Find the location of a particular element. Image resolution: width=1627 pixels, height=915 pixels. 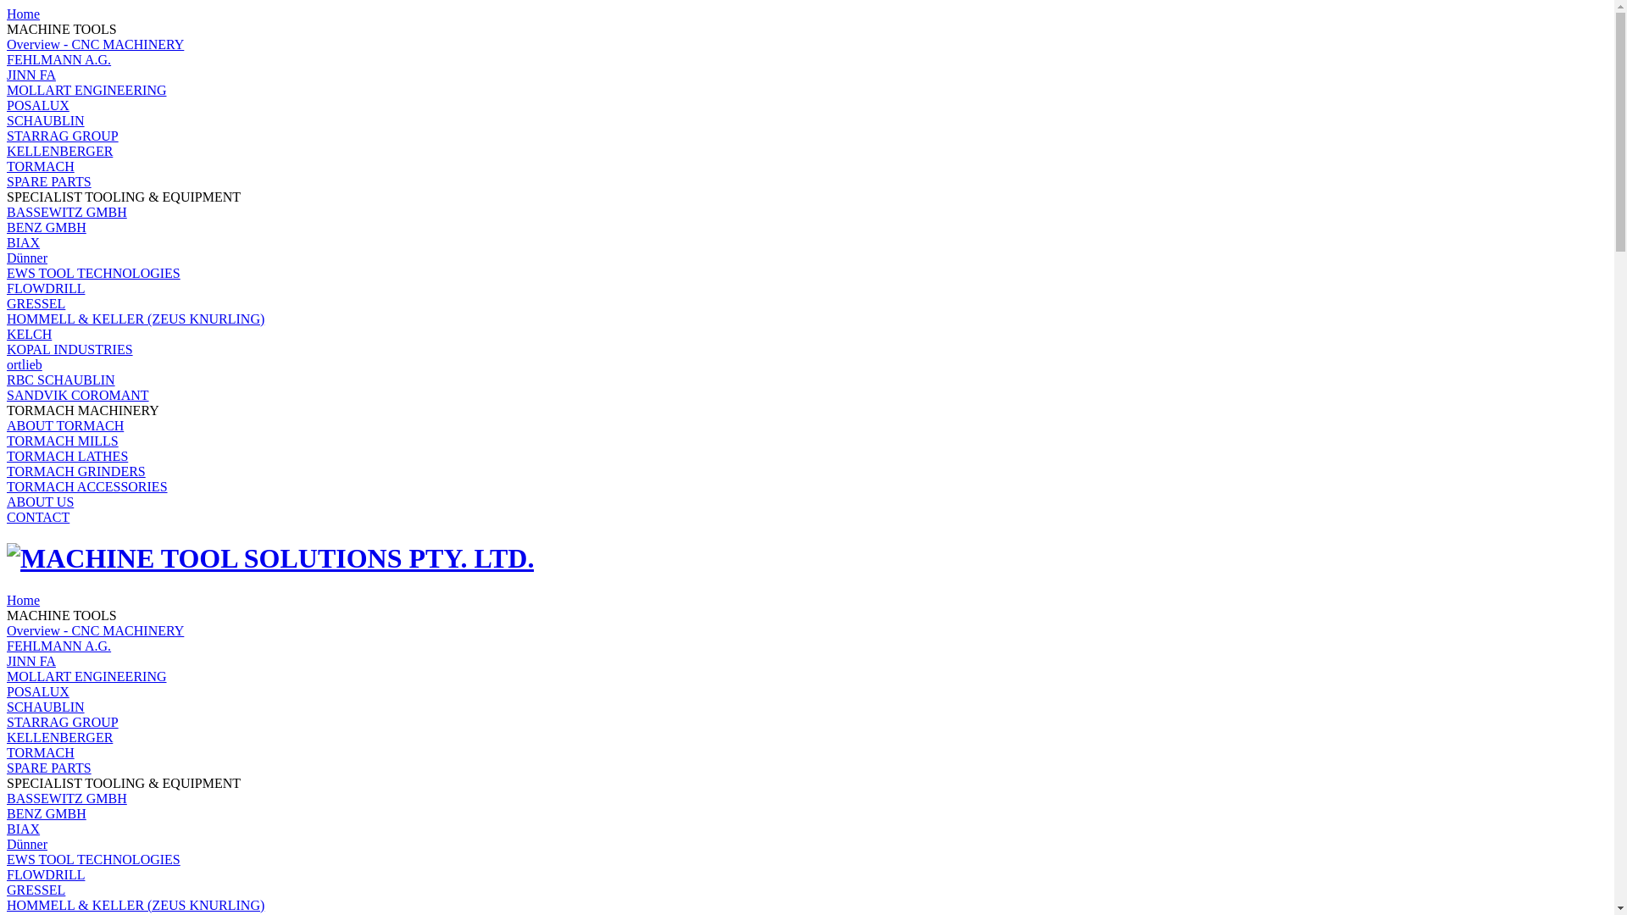

BENZ GMBH is located at coordinates (47, 813).